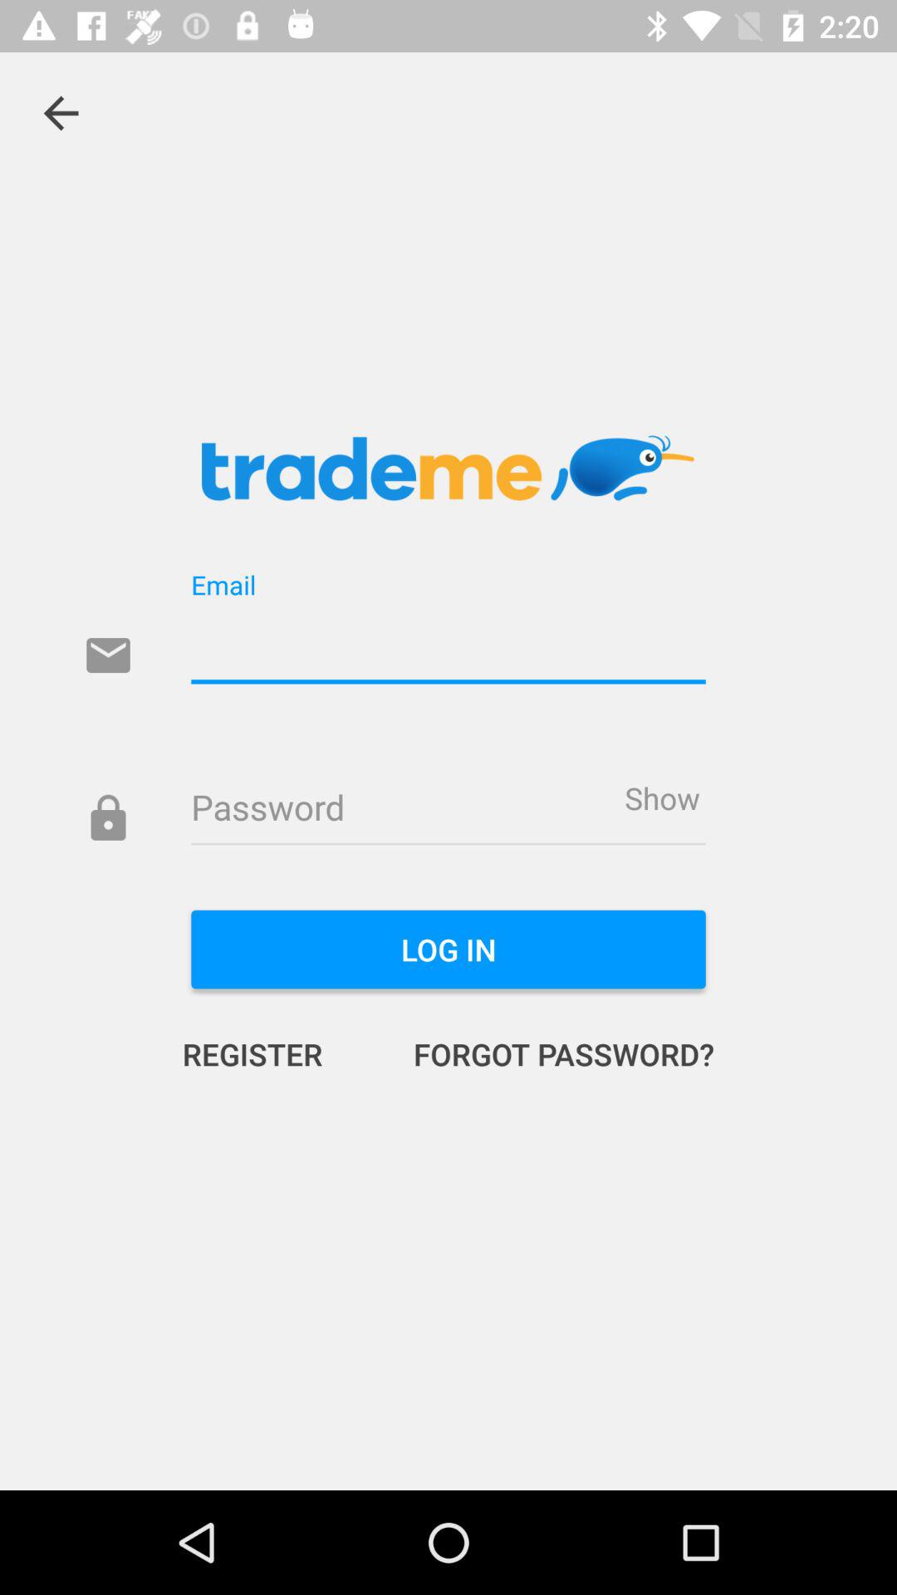 Image resolution: width=897 pixels, height=1595 pixels. I want to click on press icon on the right, so click(662, 797).